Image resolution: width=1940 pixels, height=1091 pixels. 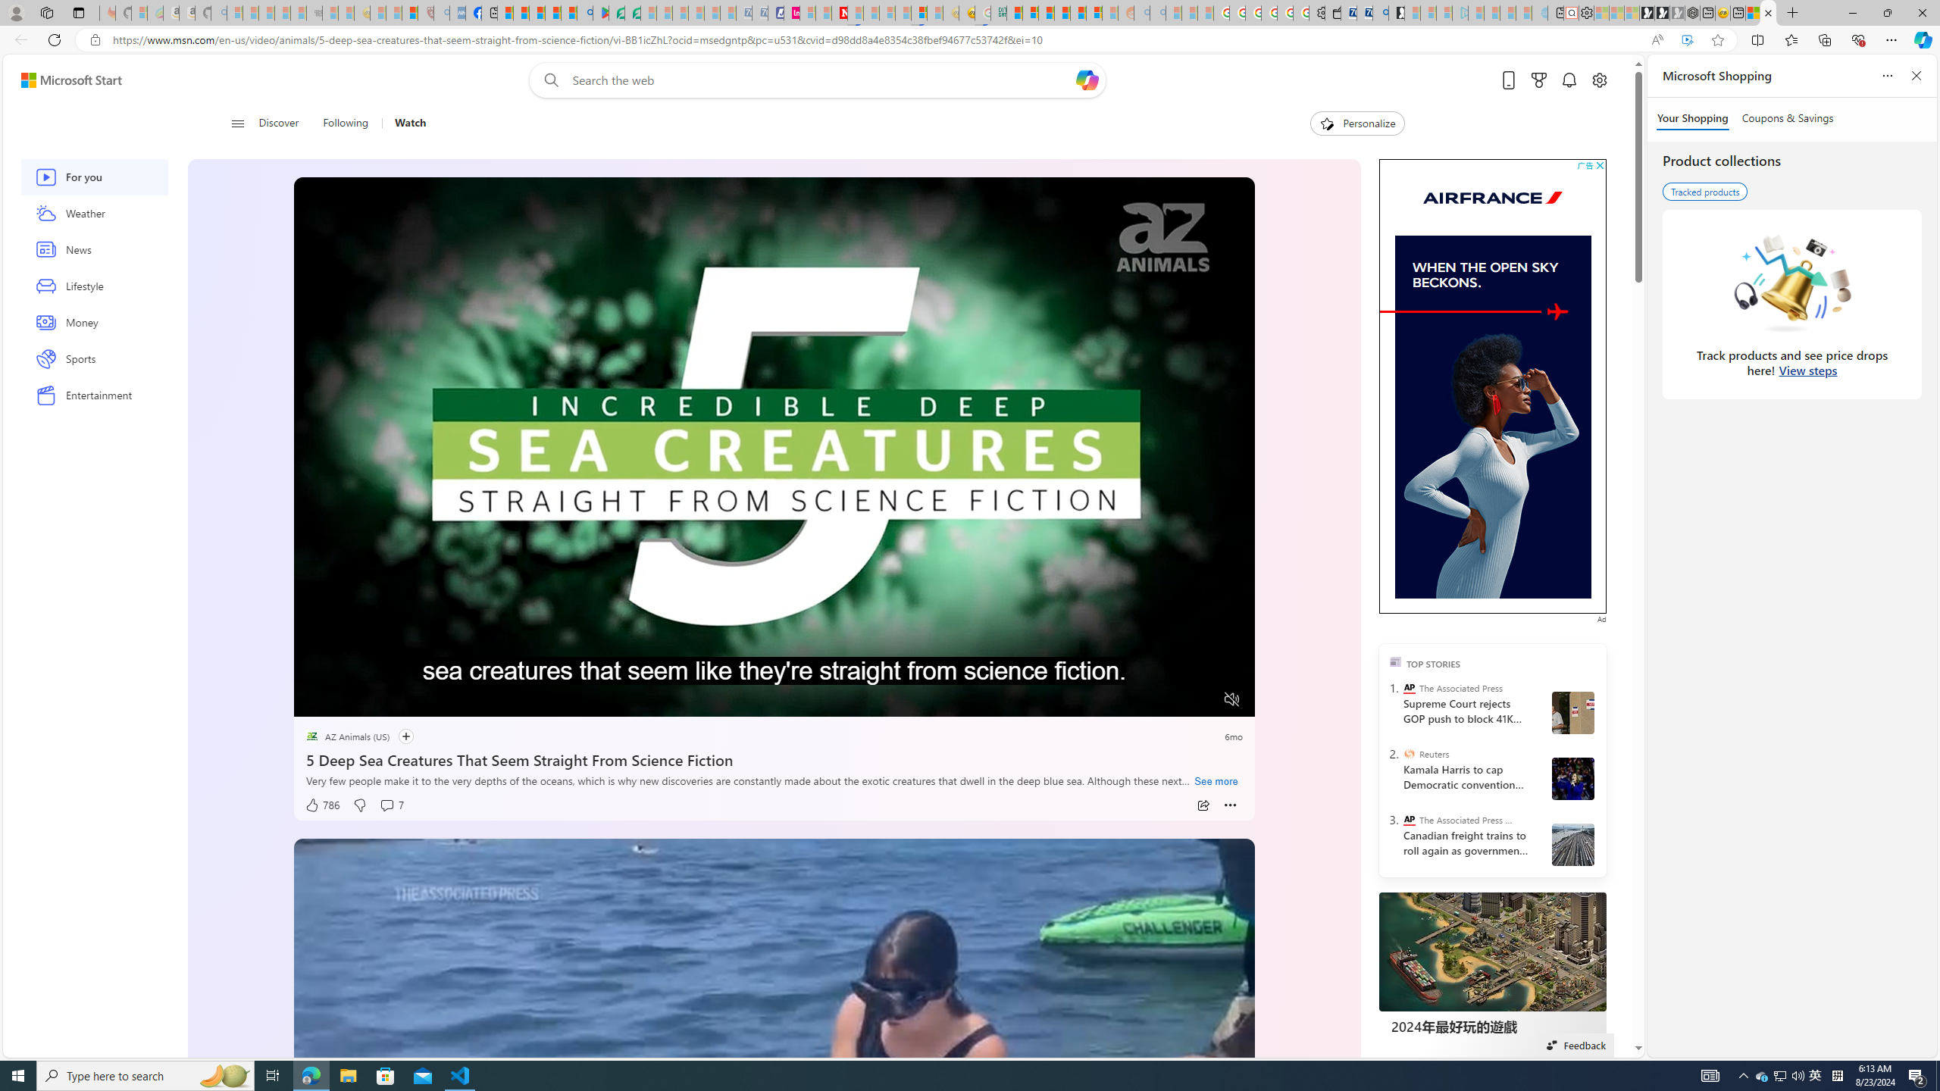 I want to click on Skip to footer, so click(x=62, y=80).